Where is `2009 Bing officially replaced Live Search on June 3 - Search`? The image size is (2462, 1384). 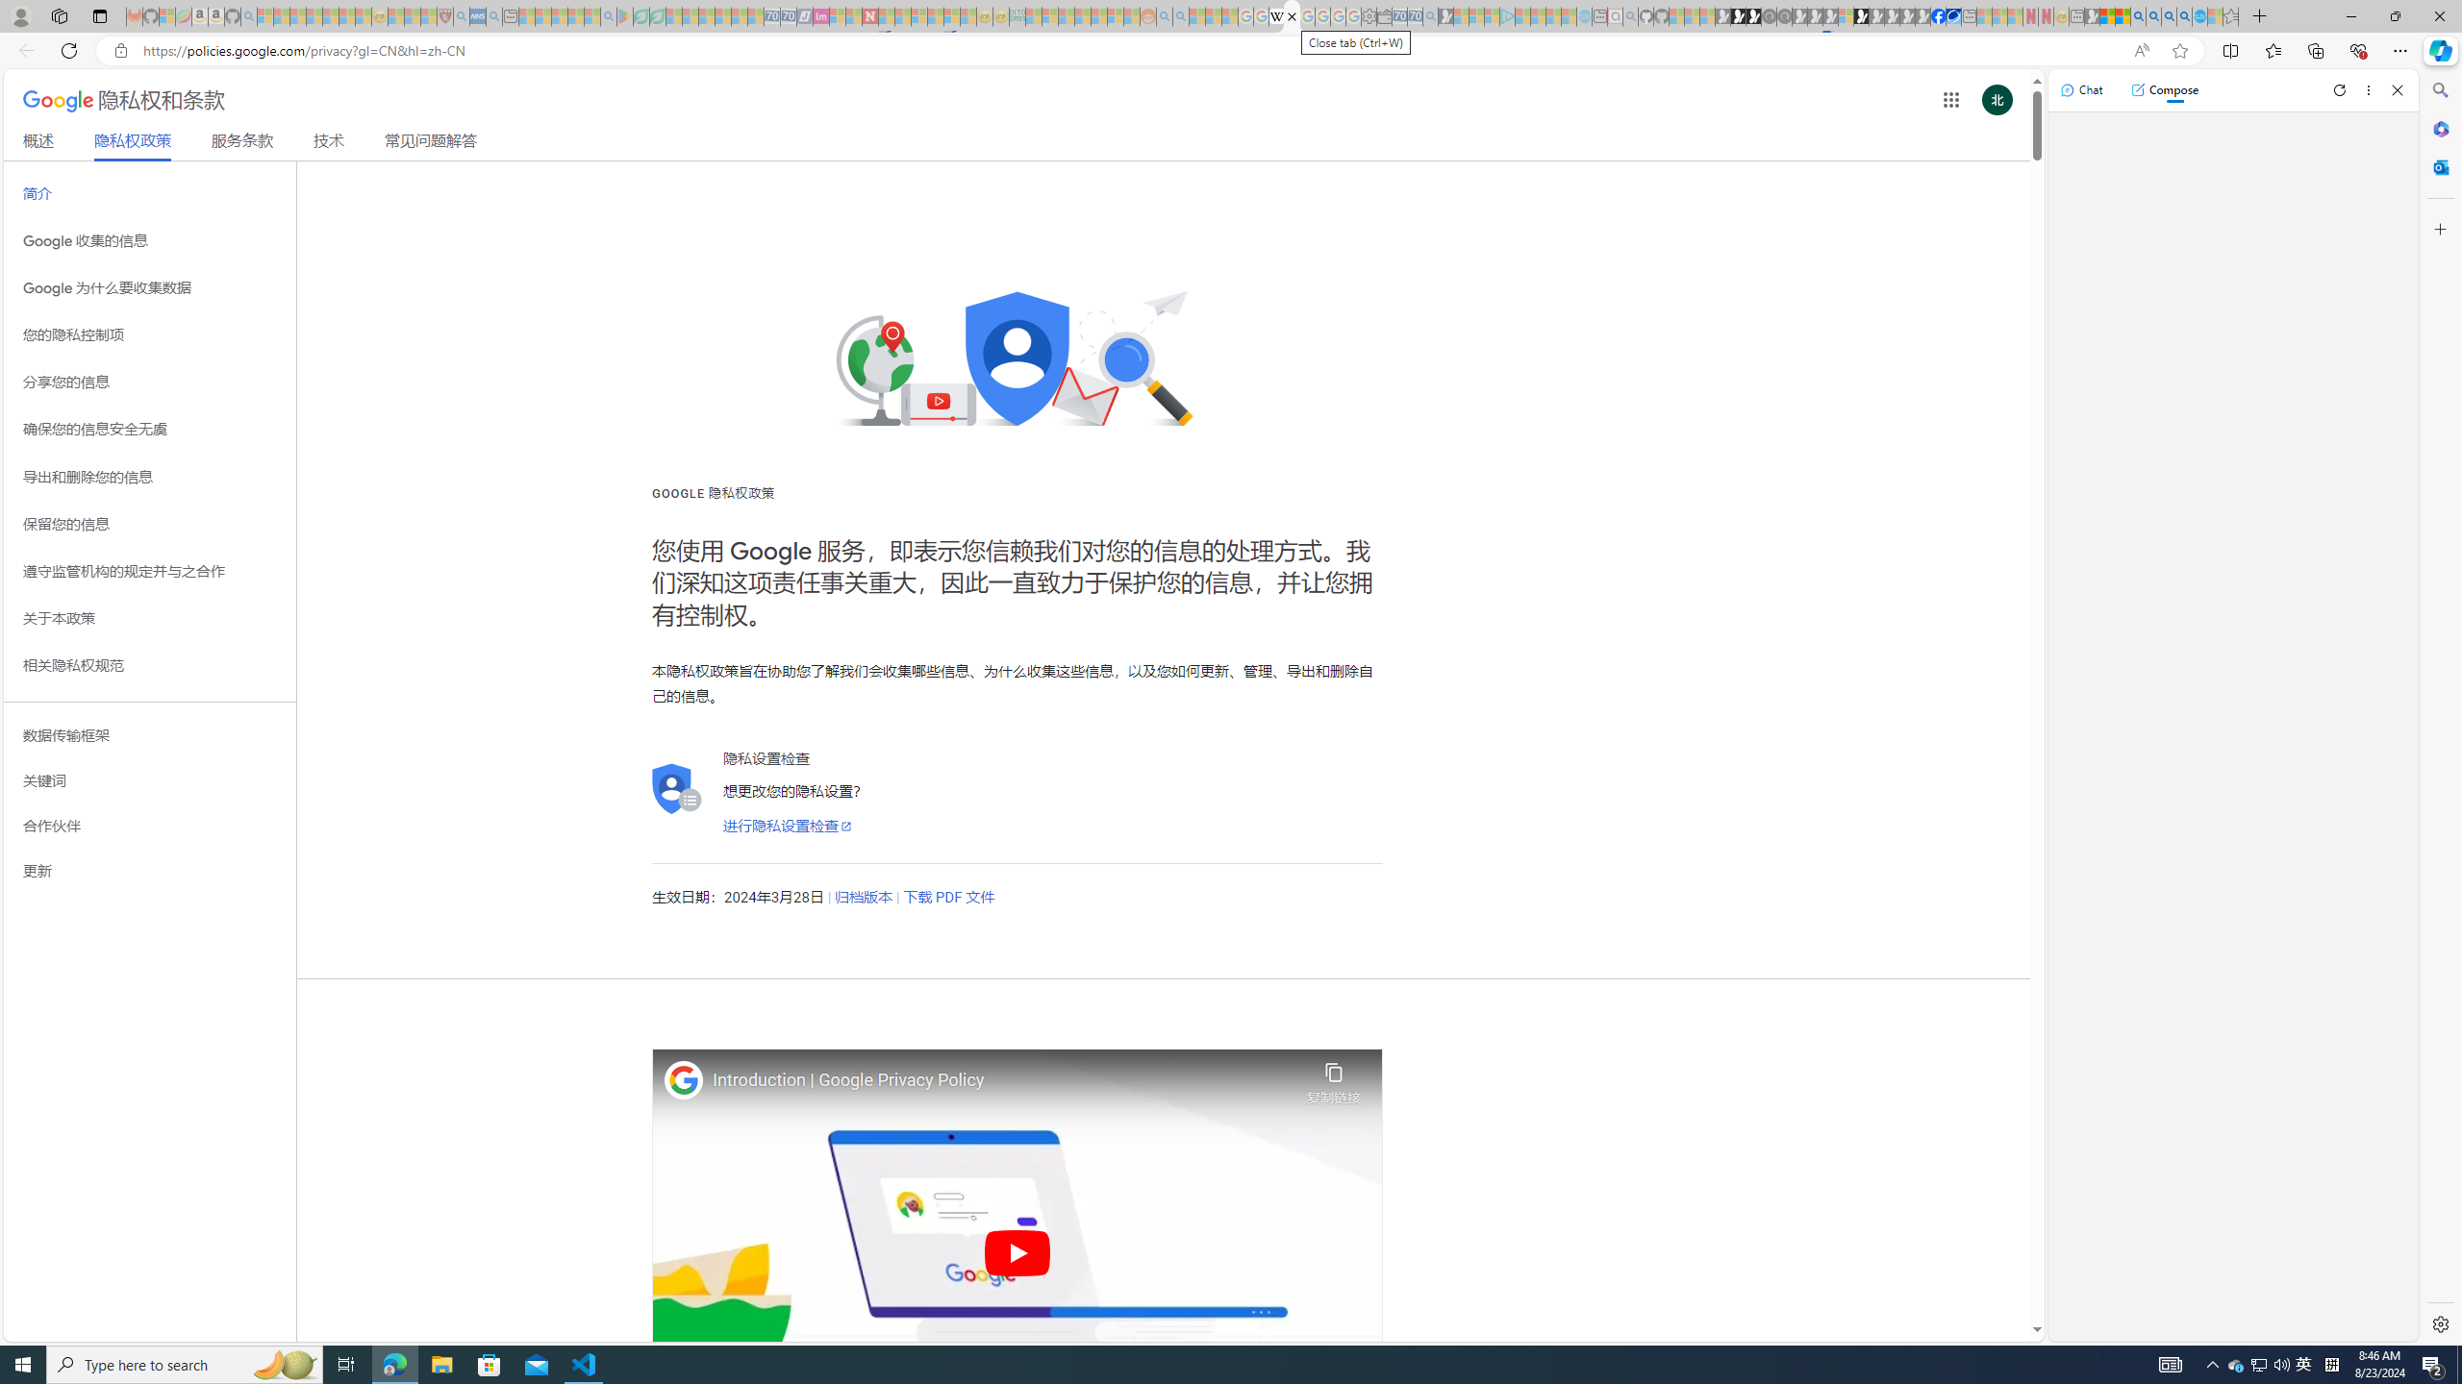
2009 Bing officially replaced Live Search on June 3 - Search is located at coordinates (2152, 16).